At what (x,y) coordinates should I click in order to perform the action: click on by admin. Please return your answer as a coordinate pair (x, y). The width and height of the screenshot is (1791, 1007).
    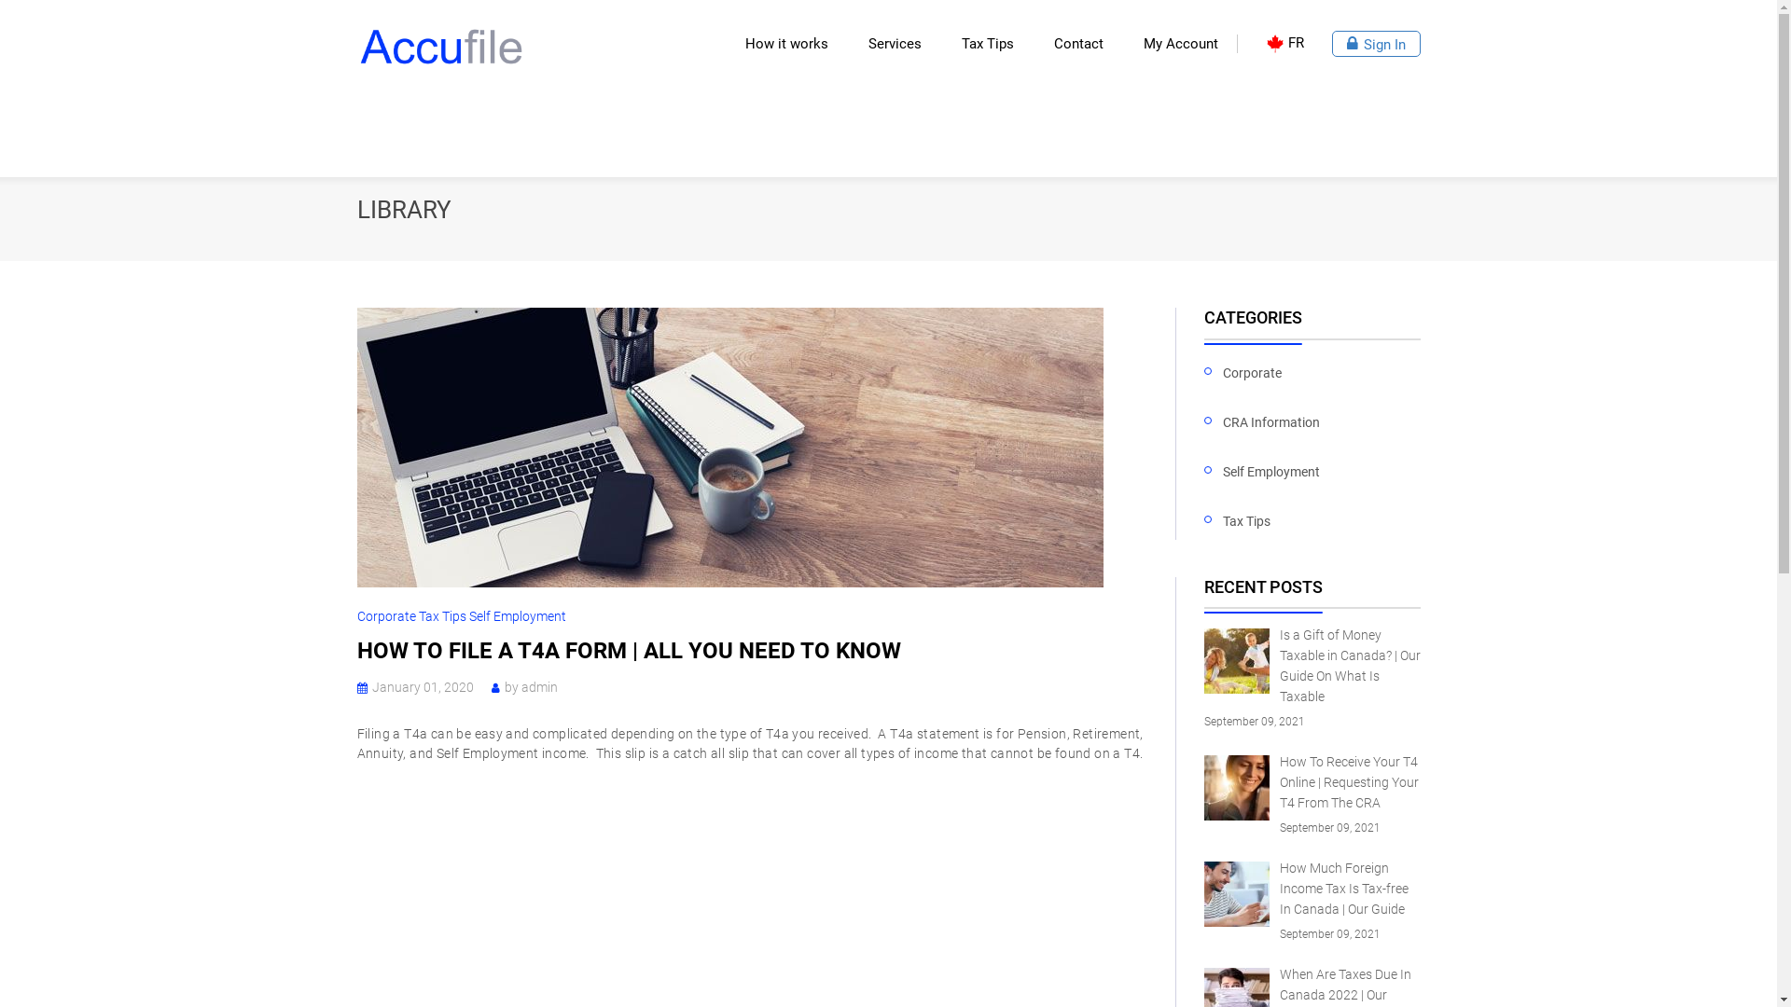
    Looking at the image, I should click on (530, 687).